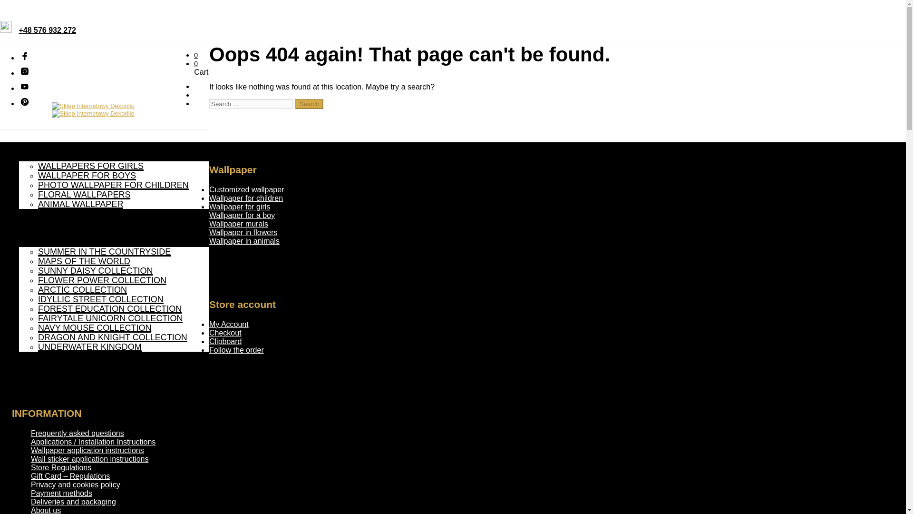 This screenshot has height=514, width=913. I want to click on Wall stickers, so click(43, 223).